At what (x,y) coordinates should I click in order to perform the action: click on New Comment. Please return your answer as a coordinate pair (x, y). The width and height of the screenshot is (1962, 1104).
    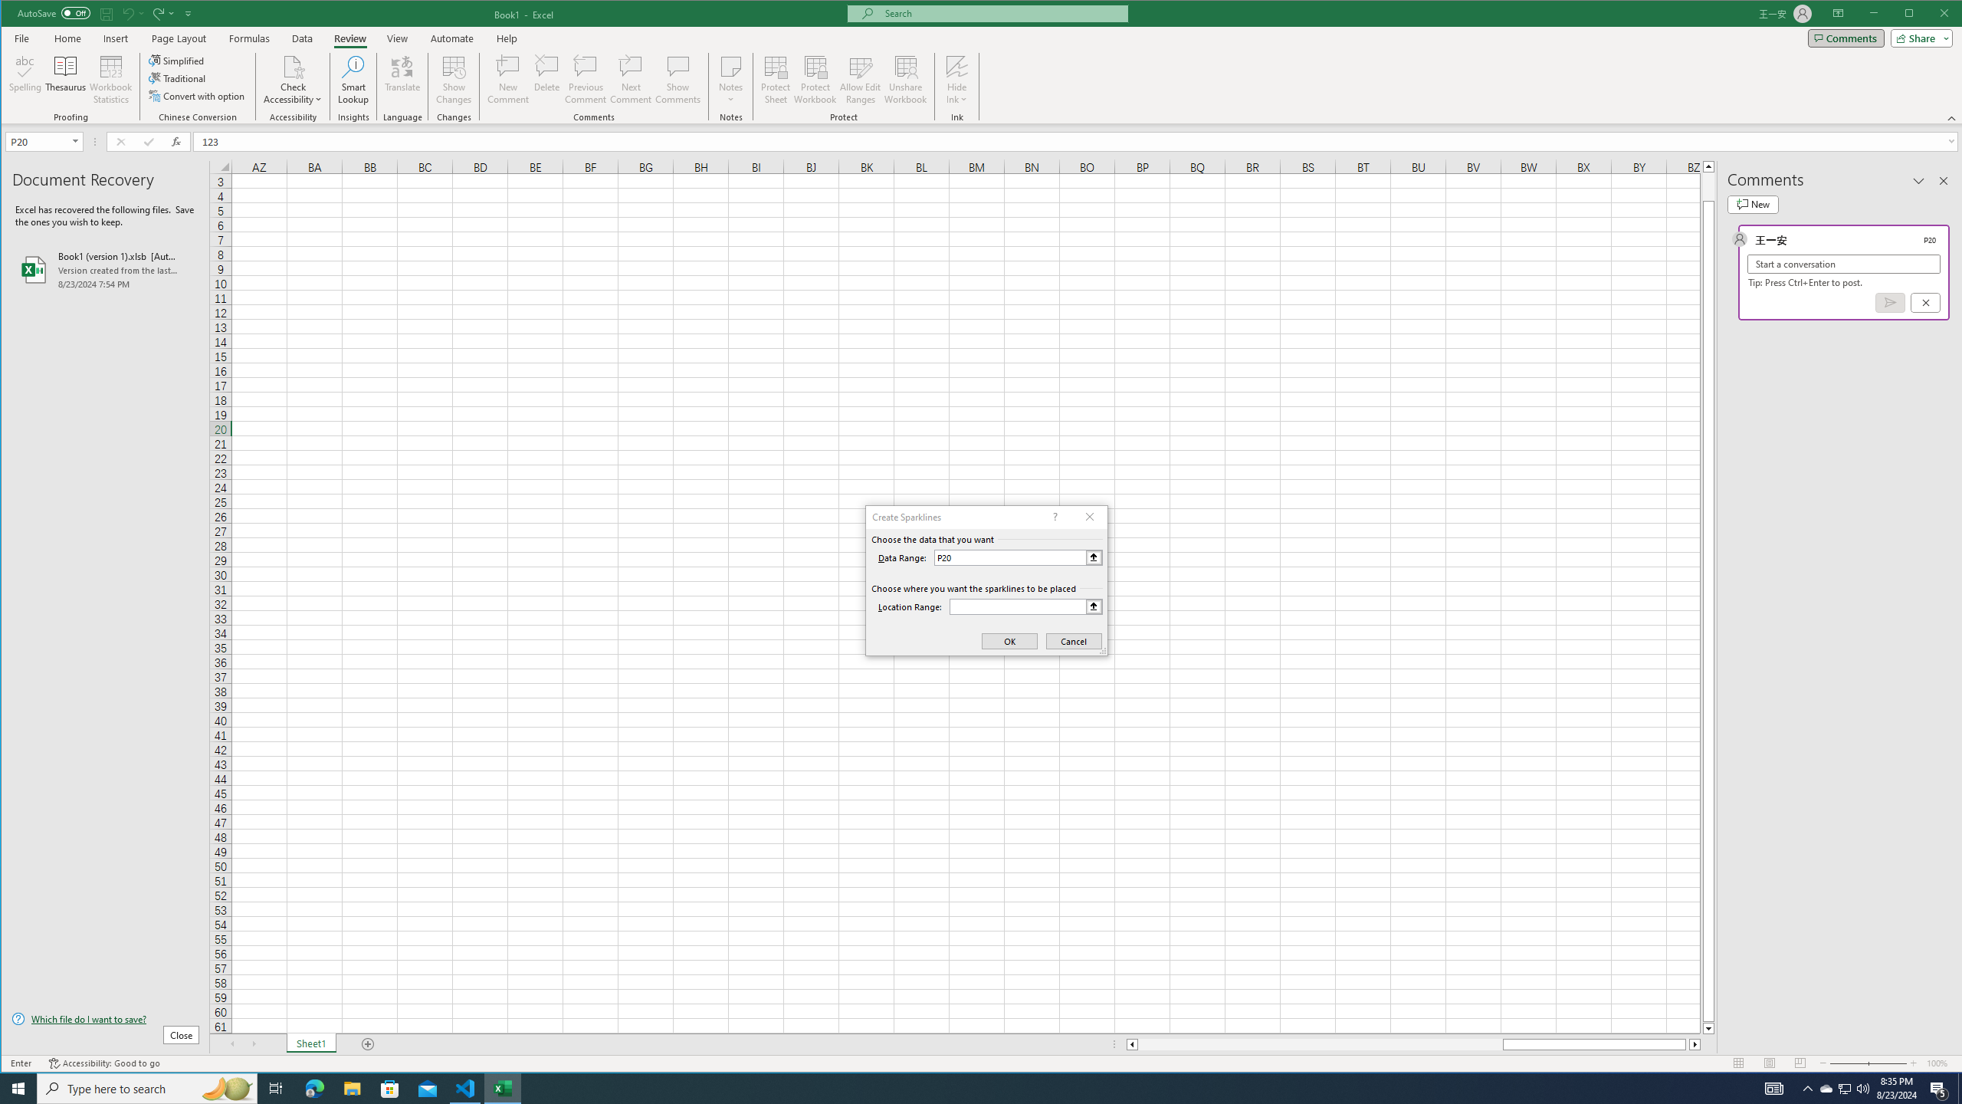
    Looking at the image, I should click on (509, 80).